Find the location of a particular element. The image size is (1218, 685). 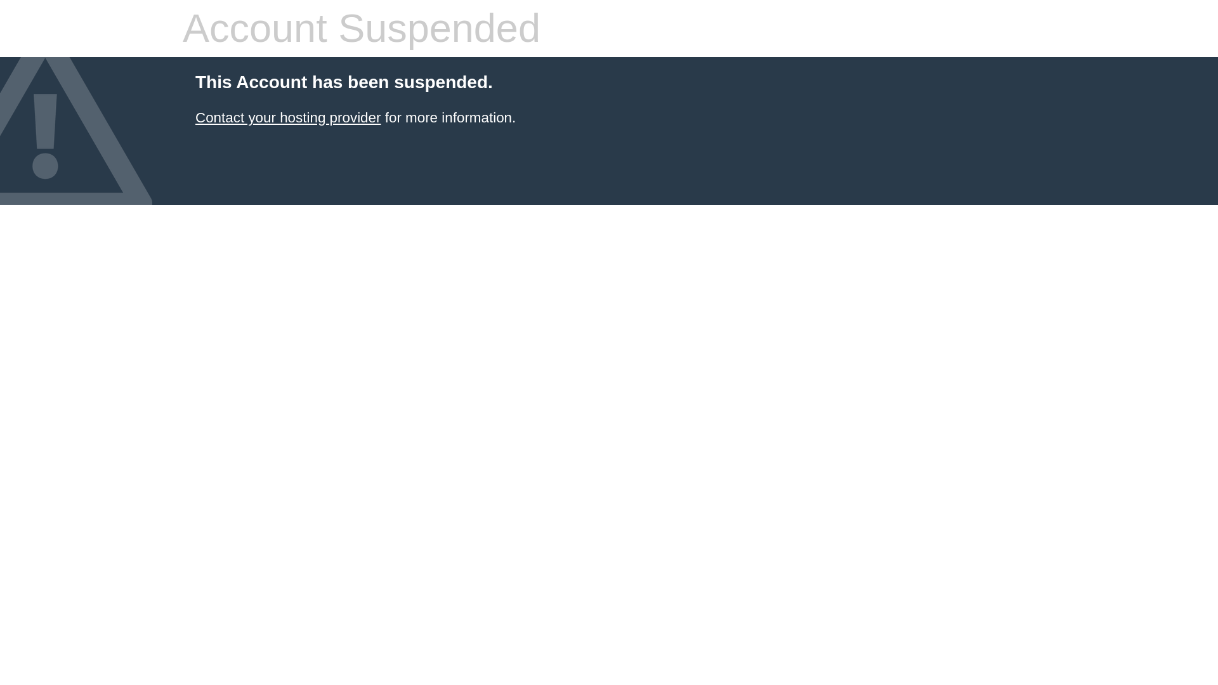

Contact your hosting provider is located at coordinates (287, 117).